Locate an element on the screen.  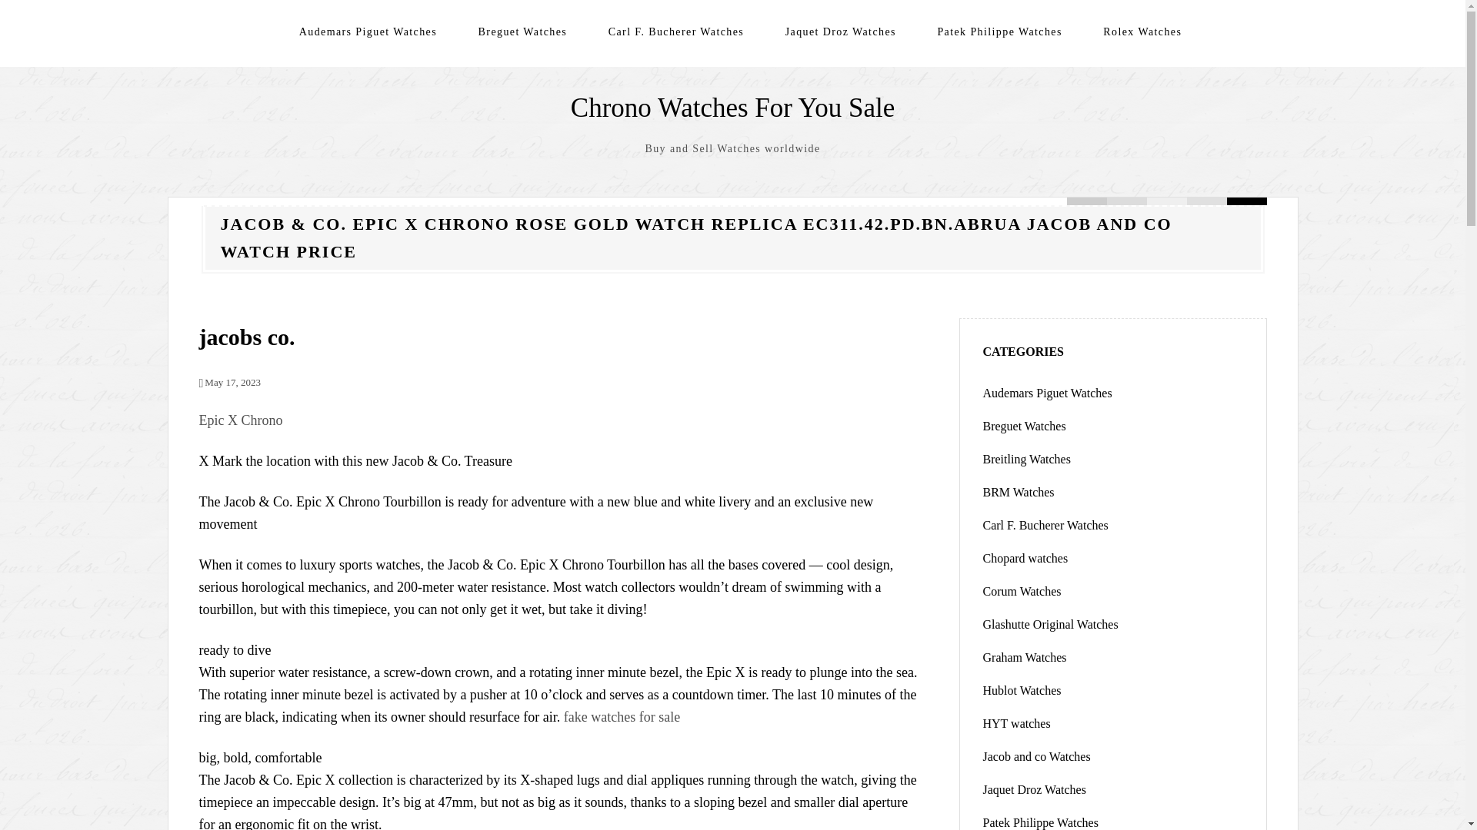
jacobs co. is located at coordinates (246, 337).